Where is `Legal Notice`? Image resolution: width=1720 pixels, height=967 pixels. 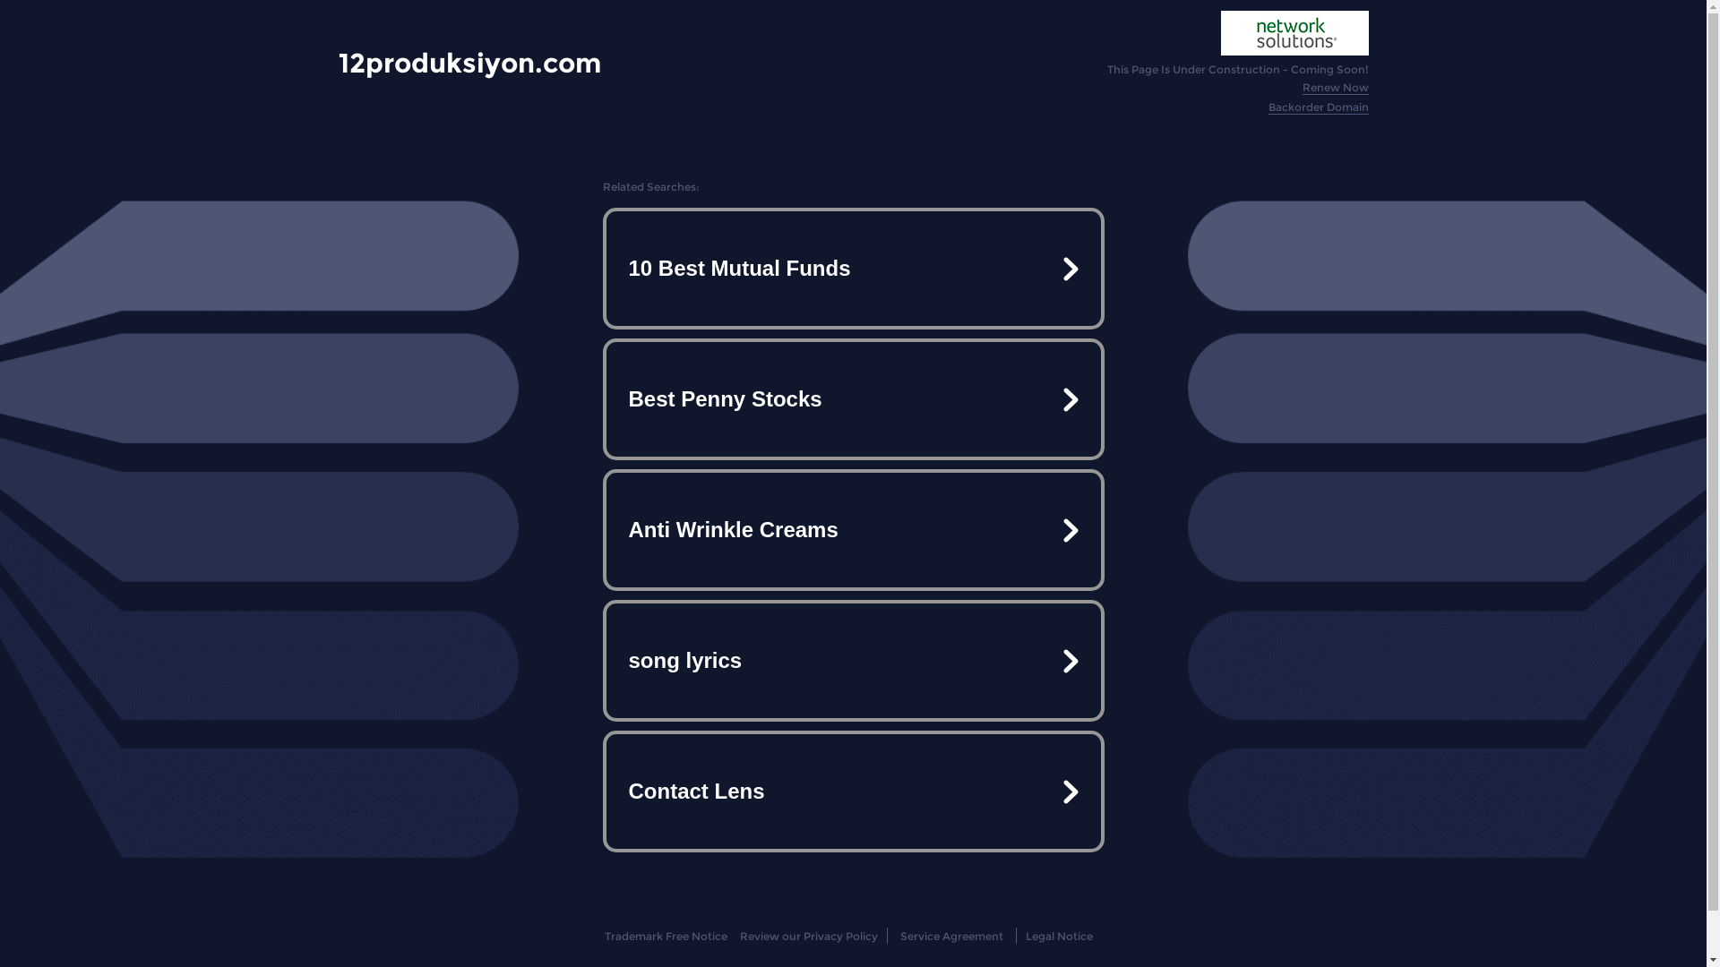
Legal Notice is located at coordinates (1059, 937).